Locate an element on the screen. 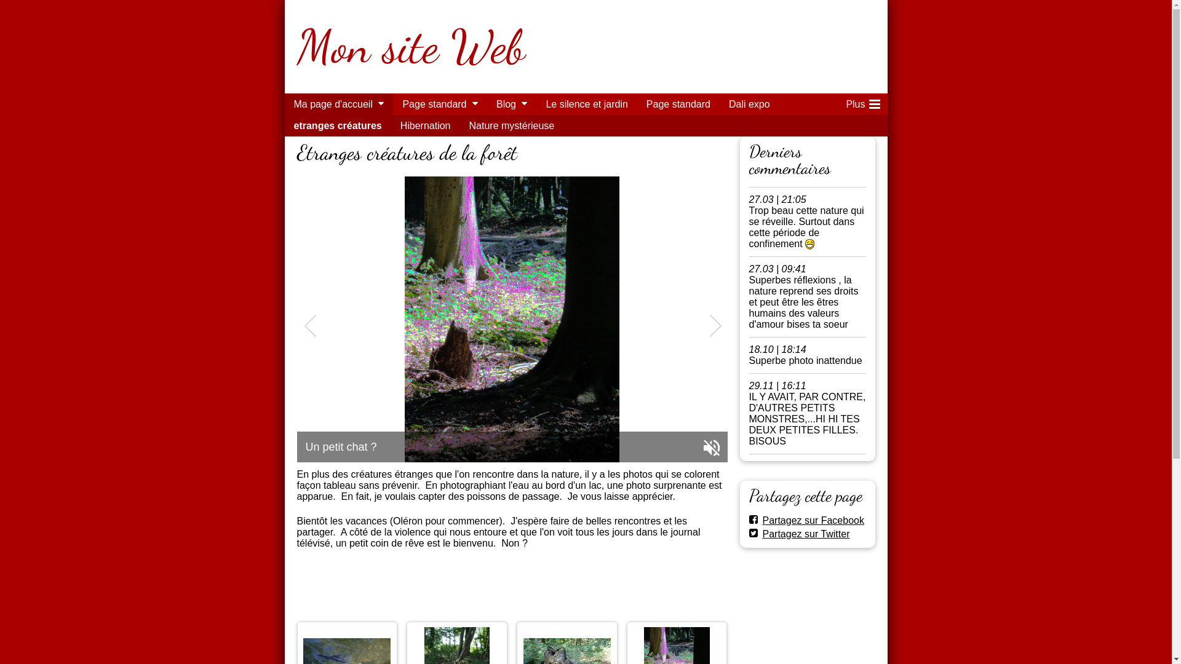 The width and height of the screenshot is (1181, 664). Plus is located at coordinates (862, 104).